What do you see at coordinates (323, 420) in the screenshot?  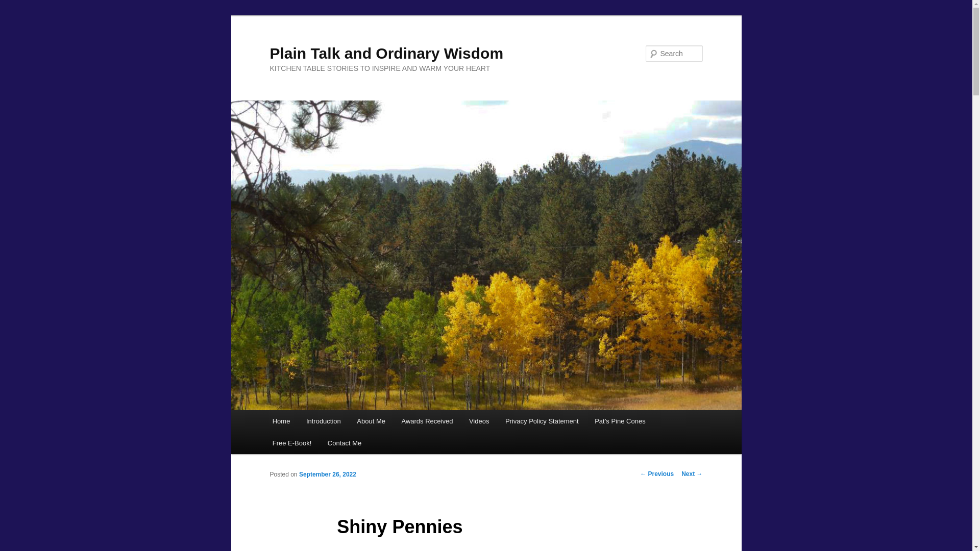 I see `Introduction` at bounding box center [323, 420].